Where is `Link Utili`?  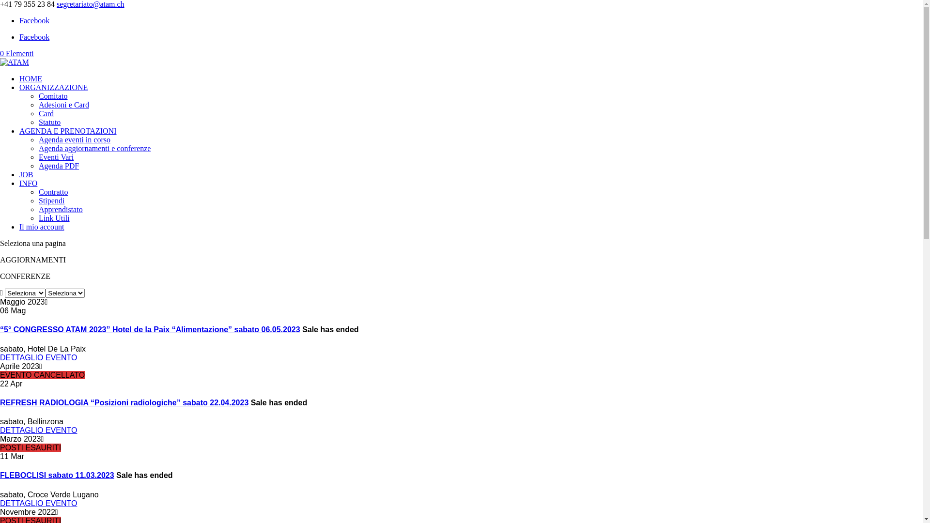 Link Utili is located at coordinates (54, 218).